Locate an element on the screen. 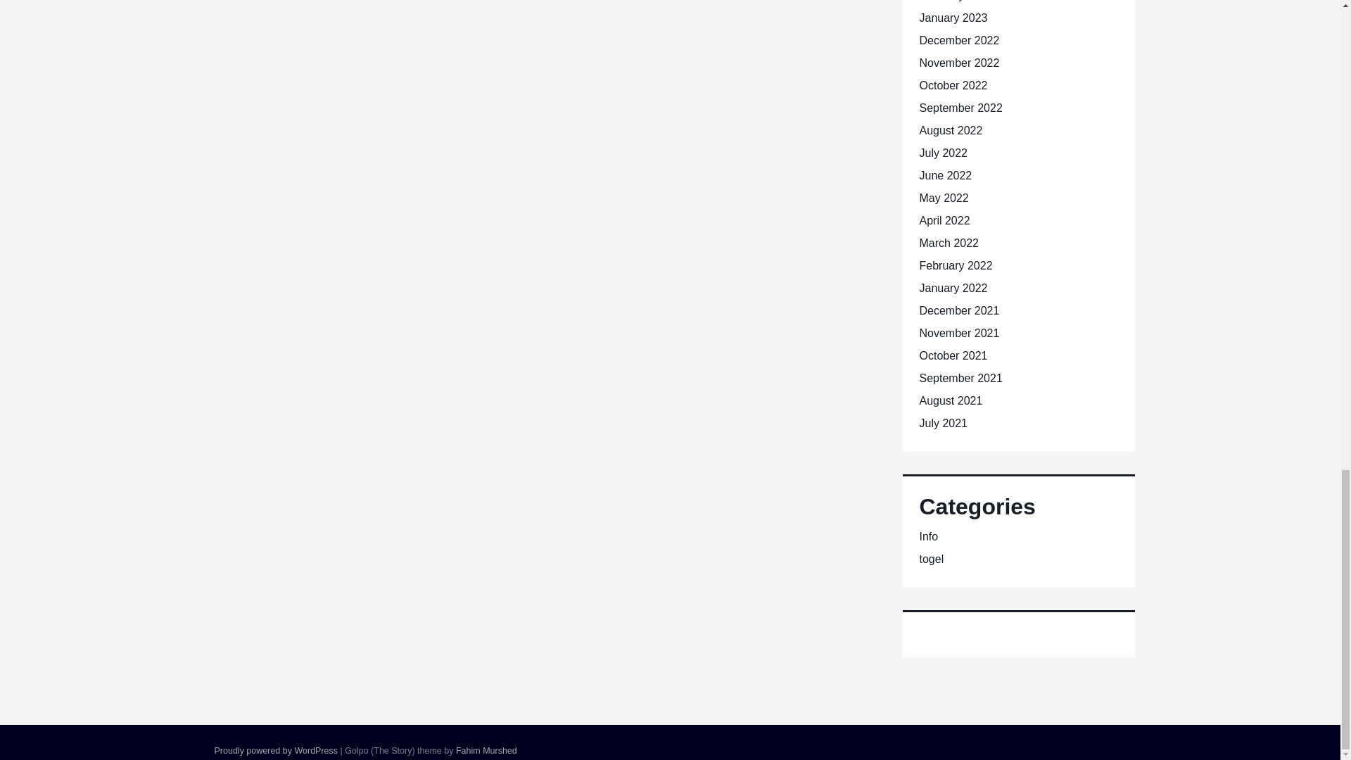  September 2022 is located at coordinates (960, 108).